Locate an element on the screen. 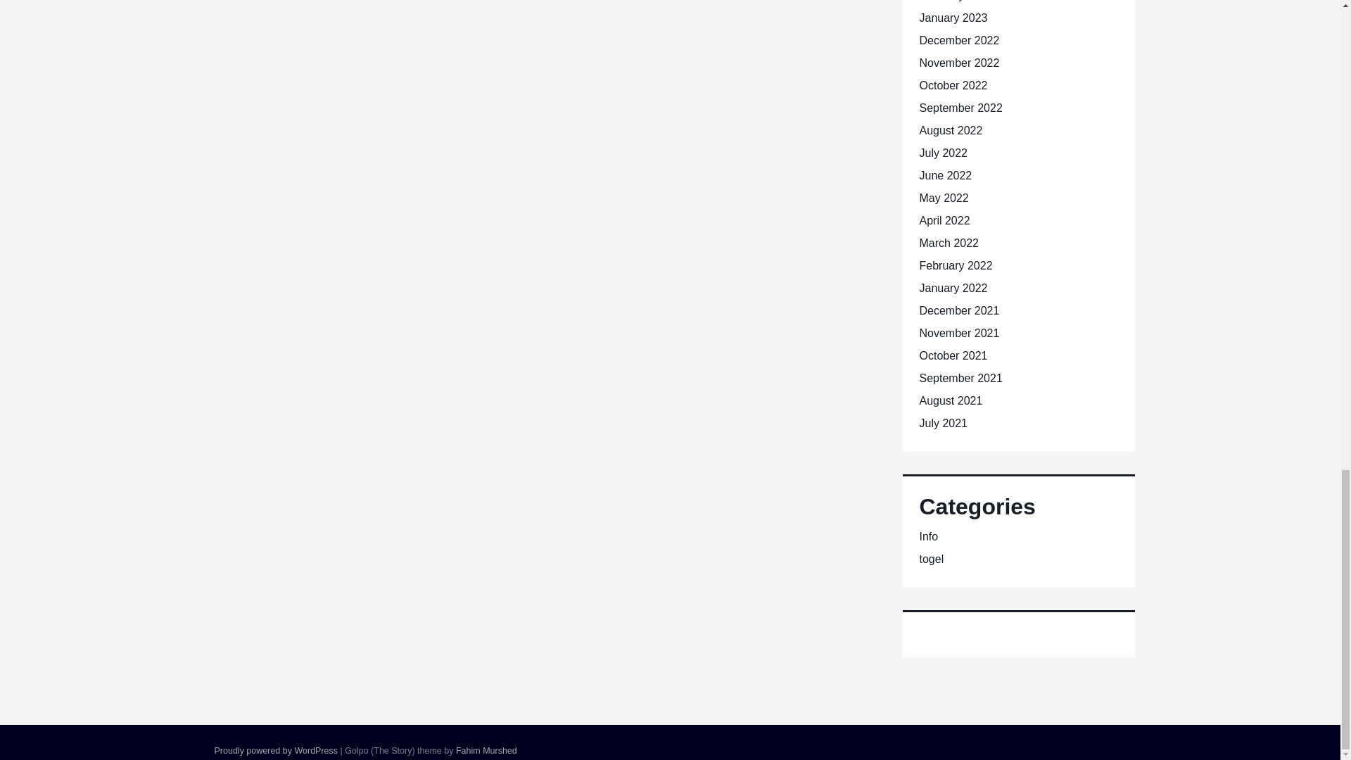  September 2022 is located at coordinates (960, 108).